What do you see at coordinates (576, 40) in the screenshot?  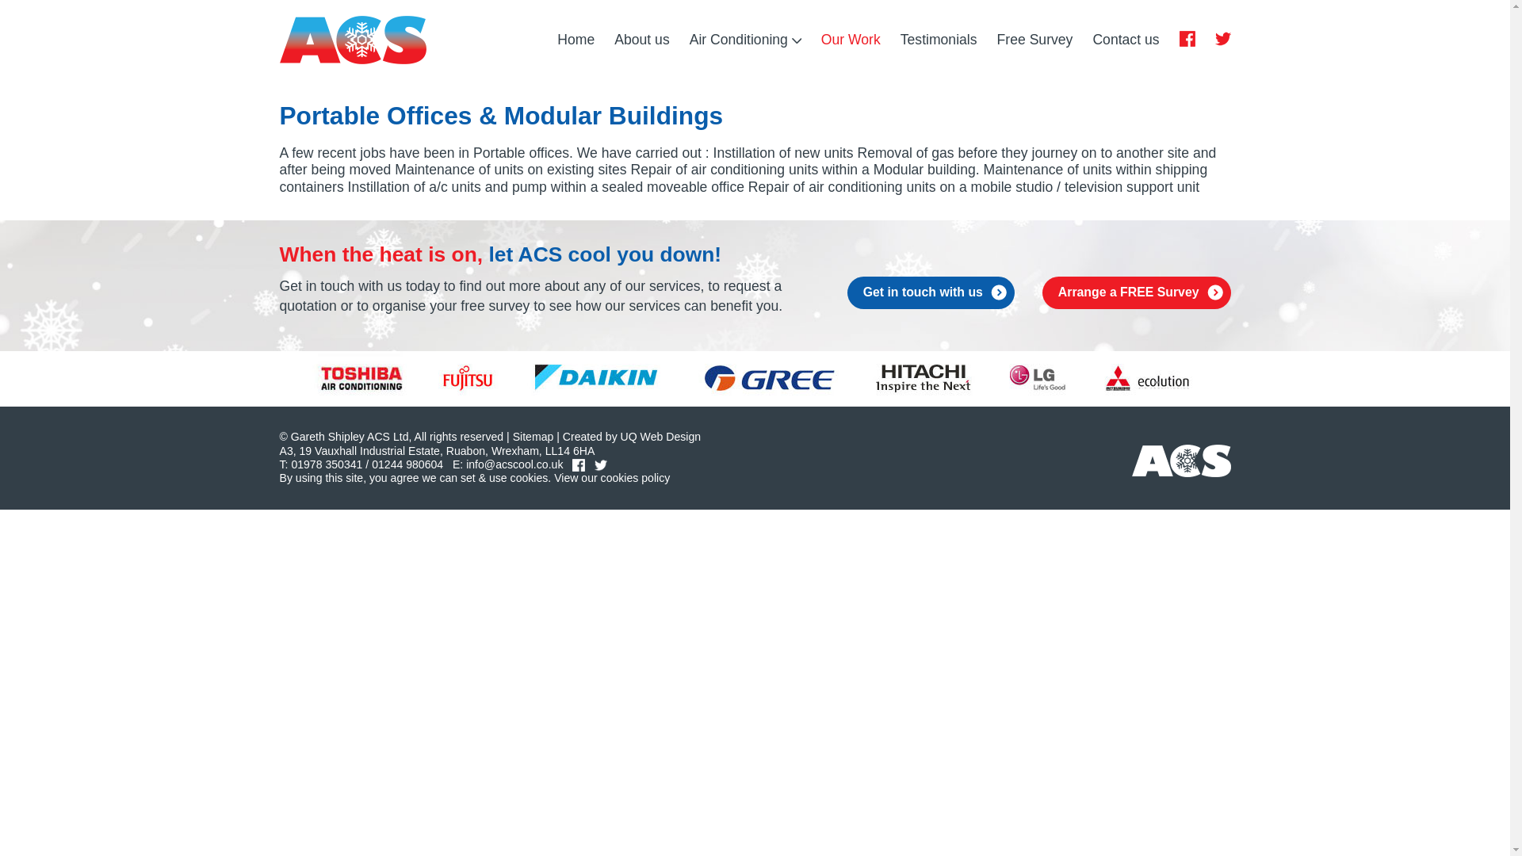 I see `Home` at bounding box center [576, 40].